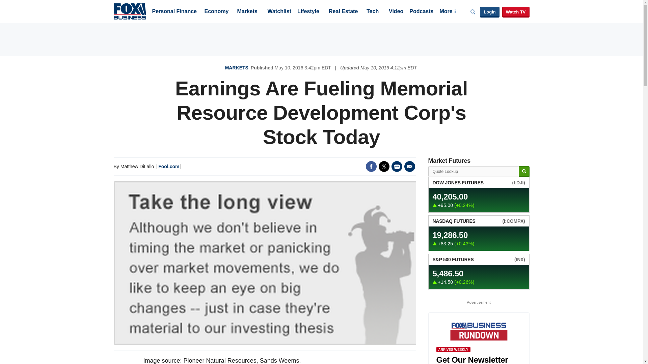 This screenshot has height=364, width=648. What do you see at coordinates (247, 12) in the screenshot?
I see `Markets` at bounding box center [247, 12].